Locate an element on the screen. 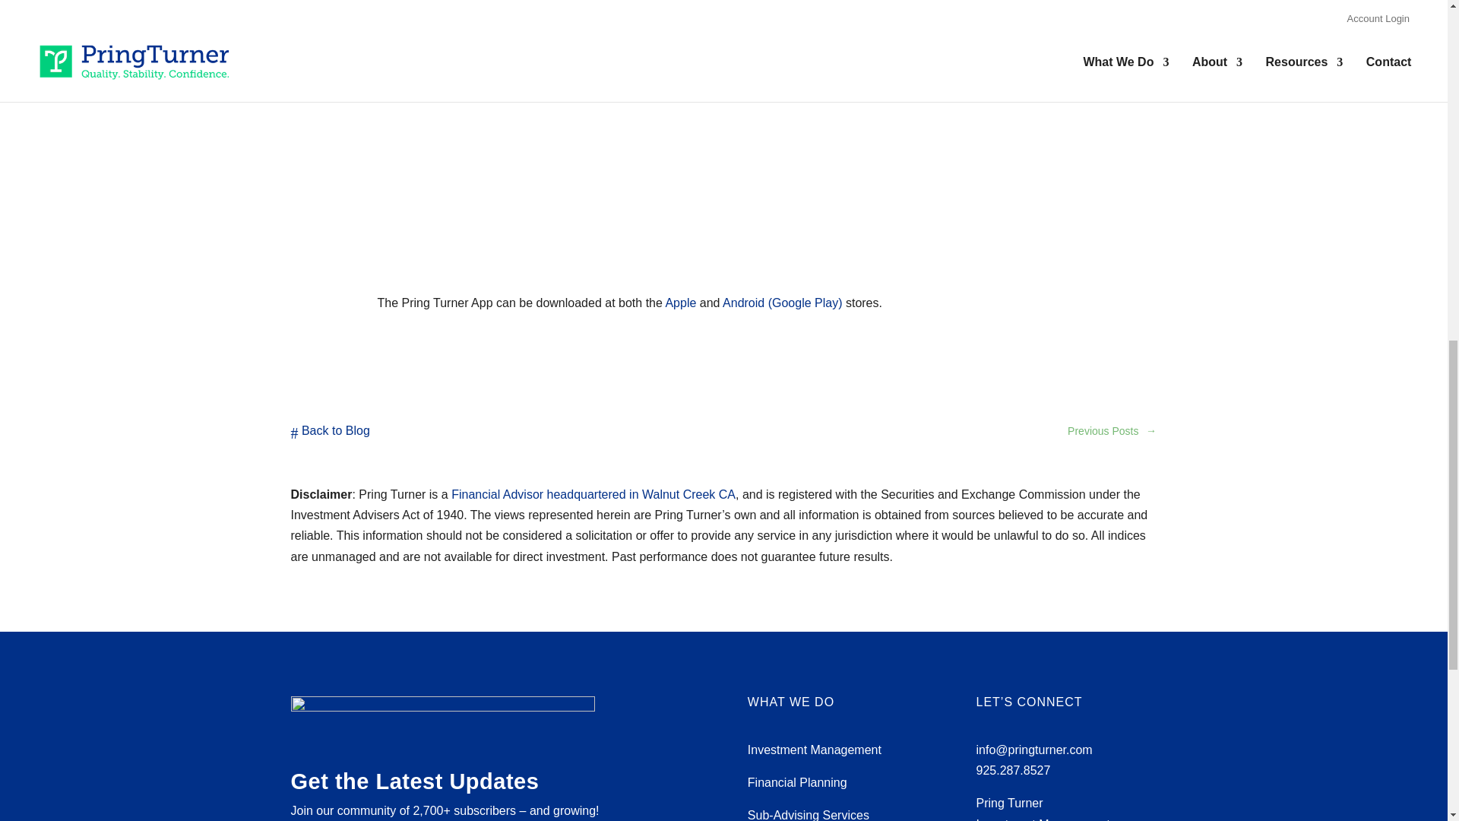 Image resolution: width=1459 pixels, height=821 pixels. pring-turner-footer is located at coordinates (442, 721).